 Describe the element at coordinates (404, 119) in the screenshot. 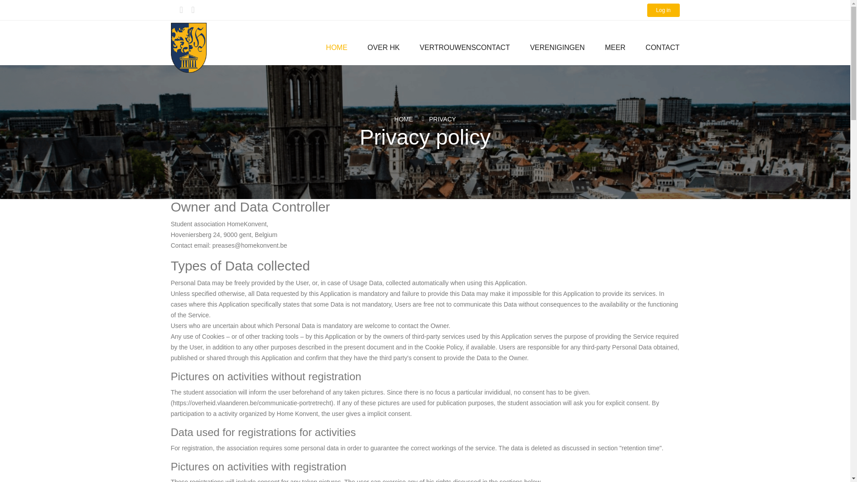

I see `HOME` at that location.